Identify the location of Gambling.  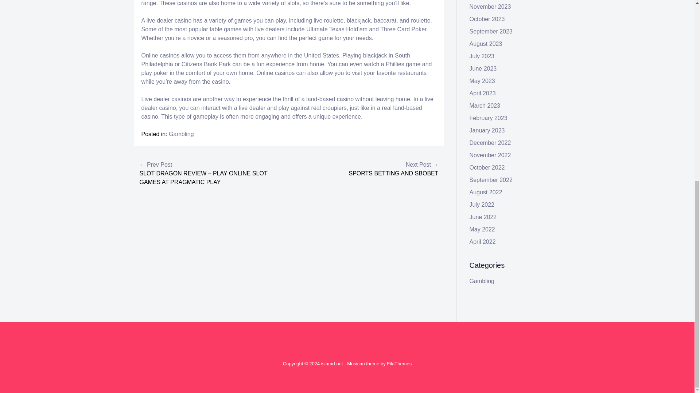
(181, 134).